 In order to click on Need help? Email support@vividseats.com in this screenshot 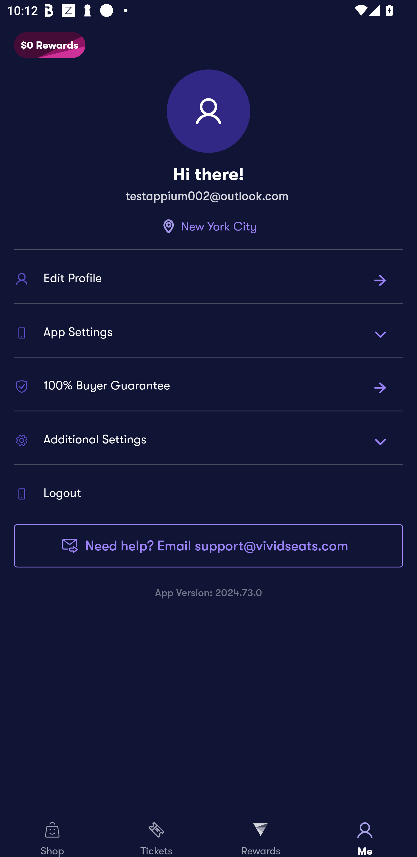, I will do `click(209, 545)`.